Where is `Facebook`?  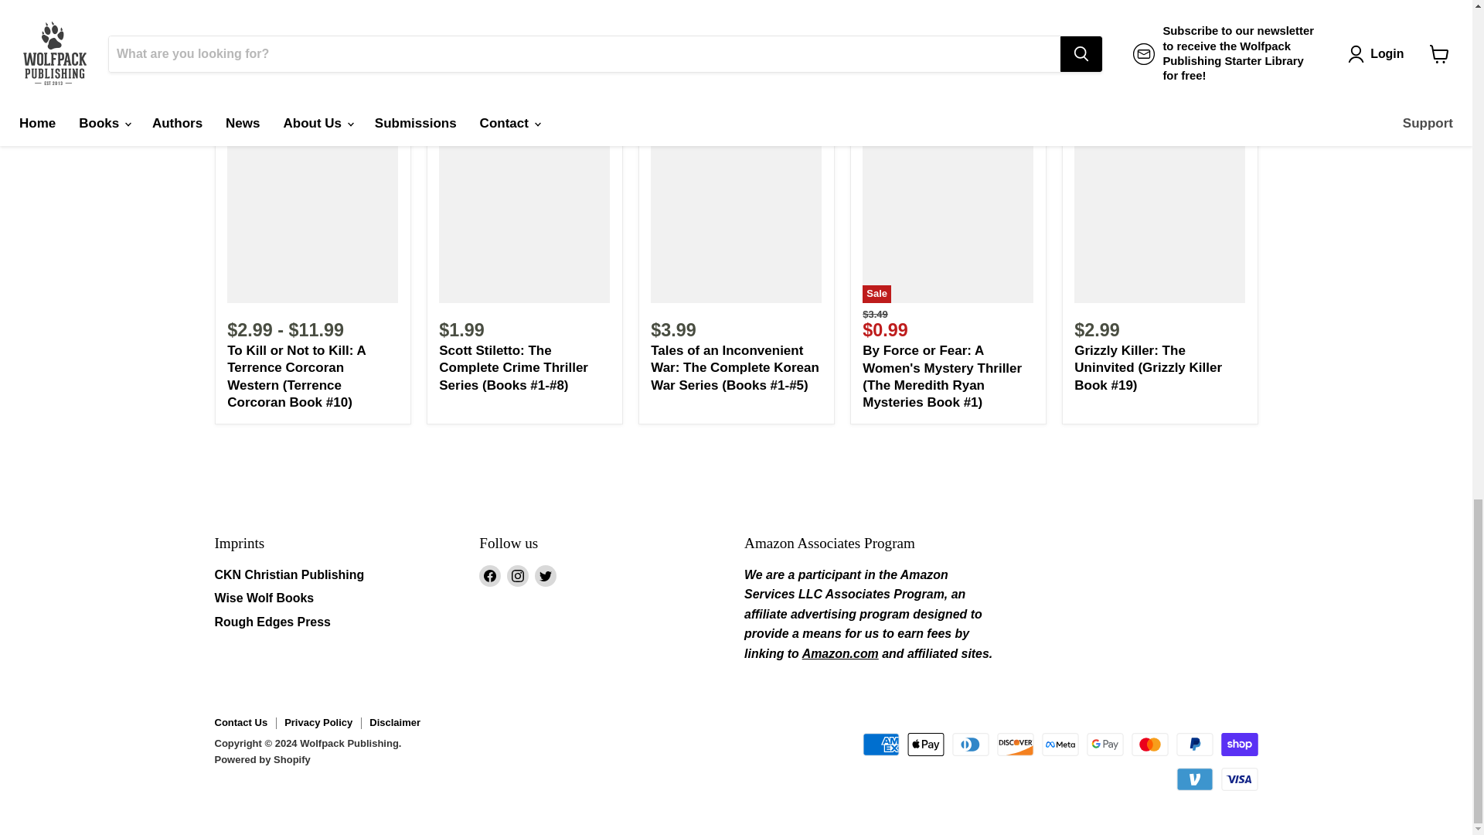
Facebook is located at coordinates (490, 576).